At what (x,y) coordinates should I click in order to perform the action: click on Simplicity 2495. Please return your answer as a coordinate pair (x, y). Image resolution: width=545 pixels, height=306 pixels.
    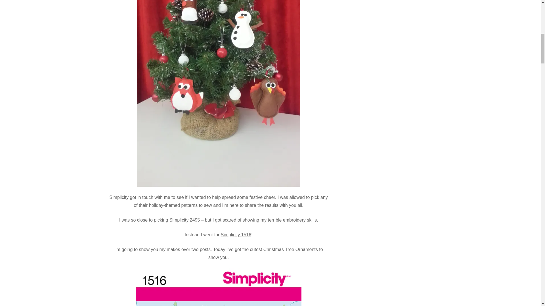
    Looking at the image, I should click on (185, 220).